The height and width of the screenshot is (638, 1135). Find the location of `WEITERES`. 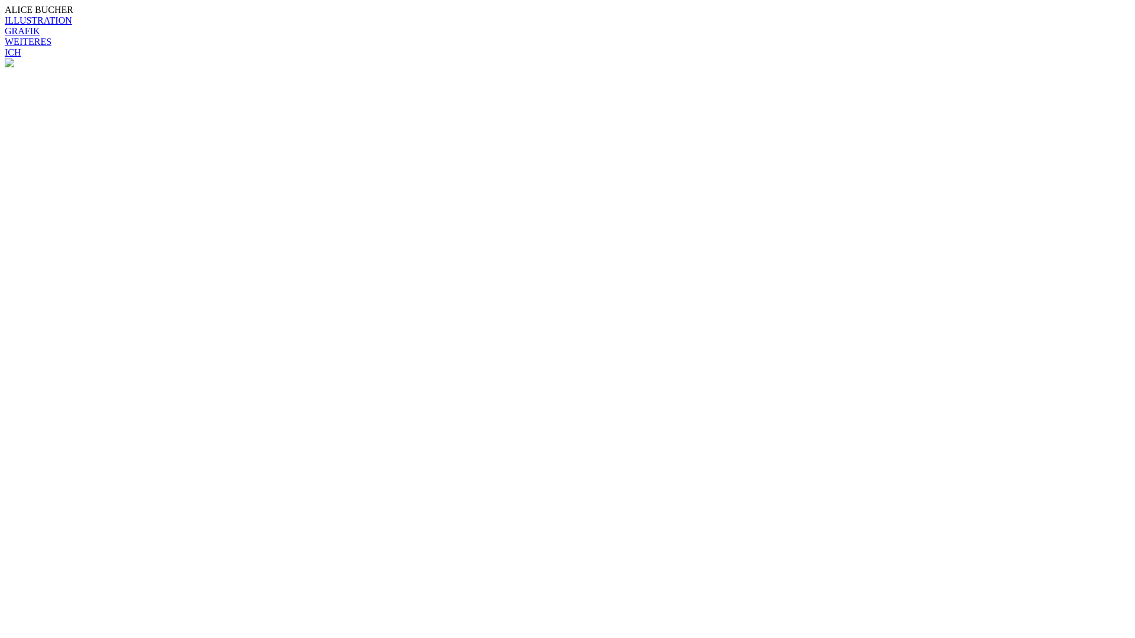

WEITERES is located at coordinates (28, 41).